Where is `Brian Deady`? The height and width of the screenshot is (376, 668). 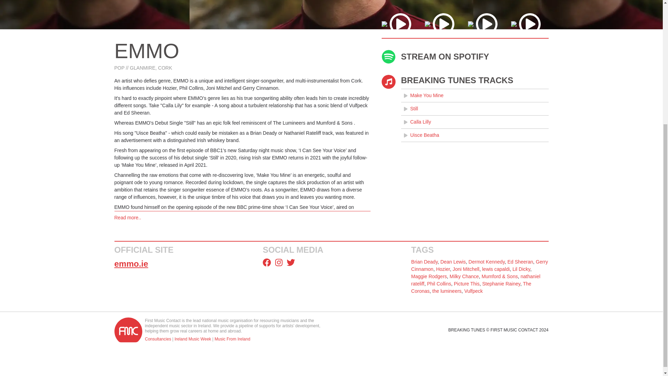
Brian Deady is located at coordinates (424, 262).